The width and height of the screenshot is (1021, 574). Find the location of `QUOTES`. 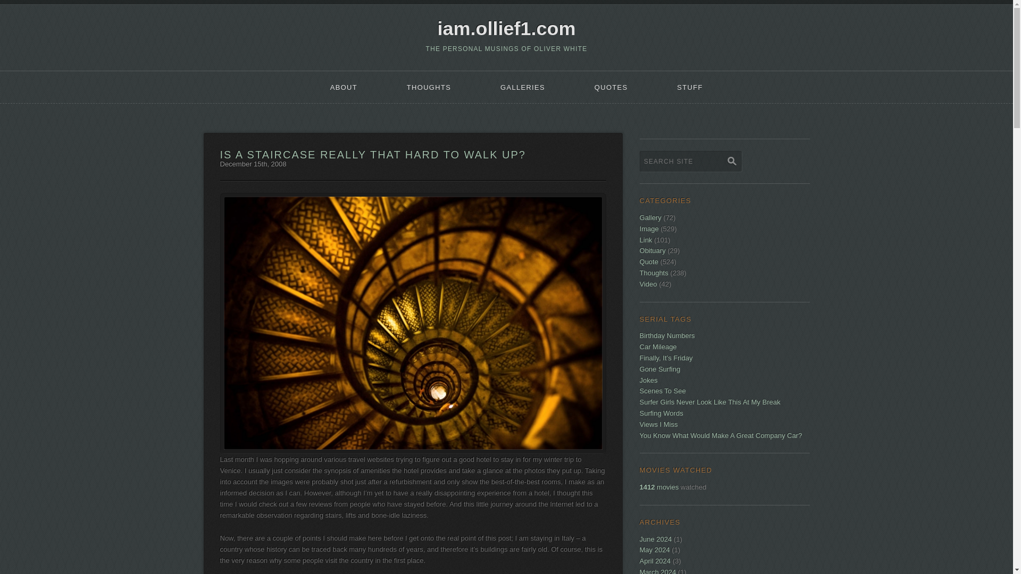

QUOTES is located at coordinates (610, 87).